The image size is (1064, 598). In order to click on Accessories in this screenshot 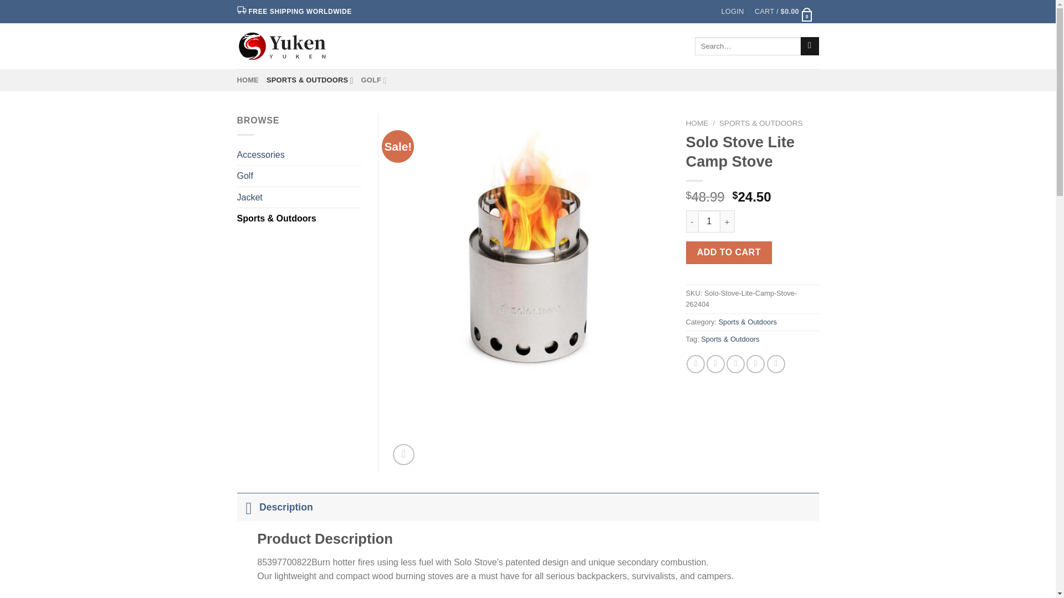, I will do `click(299, 155)`.